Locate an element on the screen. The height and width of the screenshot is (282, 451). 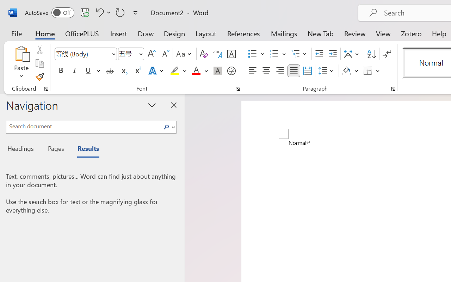
Paste is located at coordinates (21, 63).